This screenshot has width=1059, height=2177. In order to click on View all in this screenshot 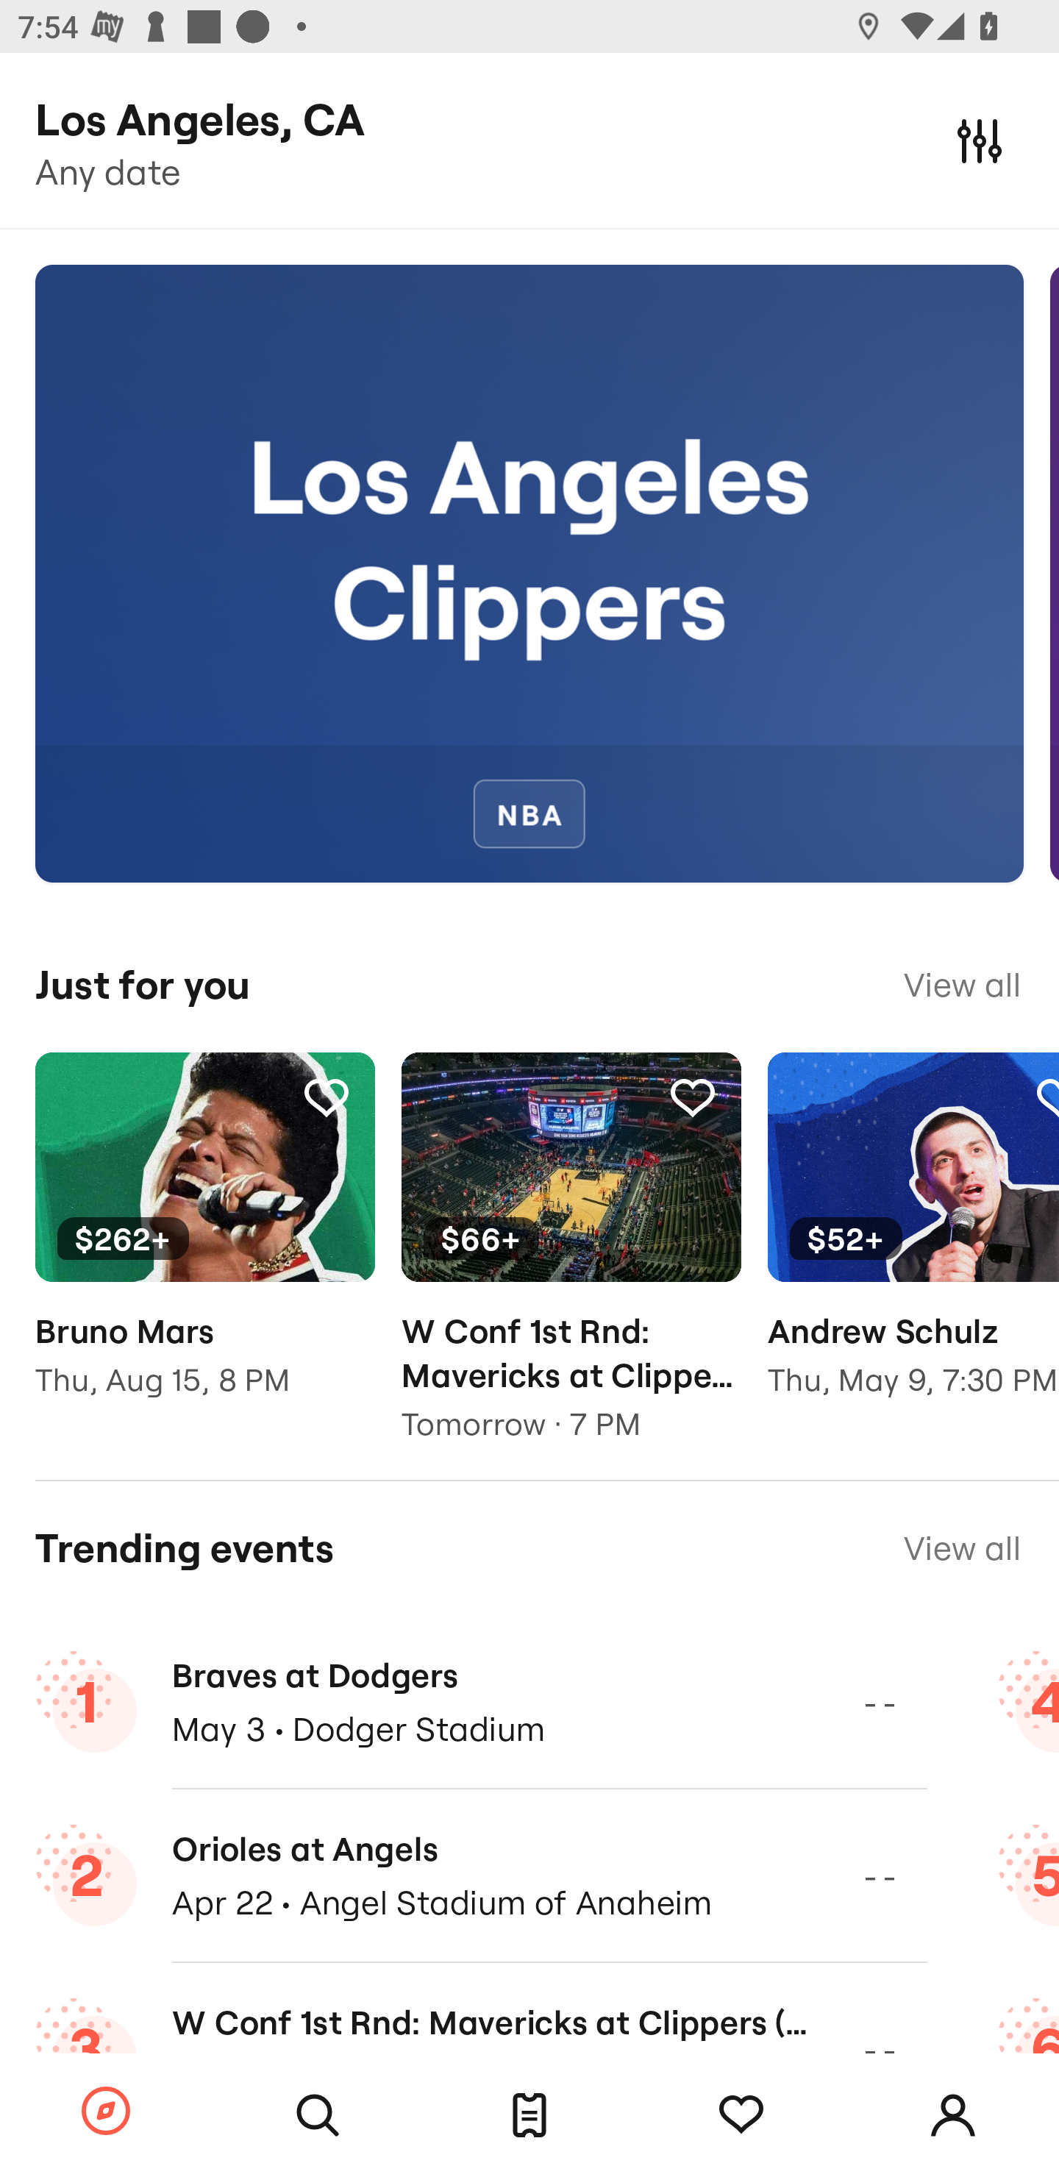, I will do `click(962, 1547)`.